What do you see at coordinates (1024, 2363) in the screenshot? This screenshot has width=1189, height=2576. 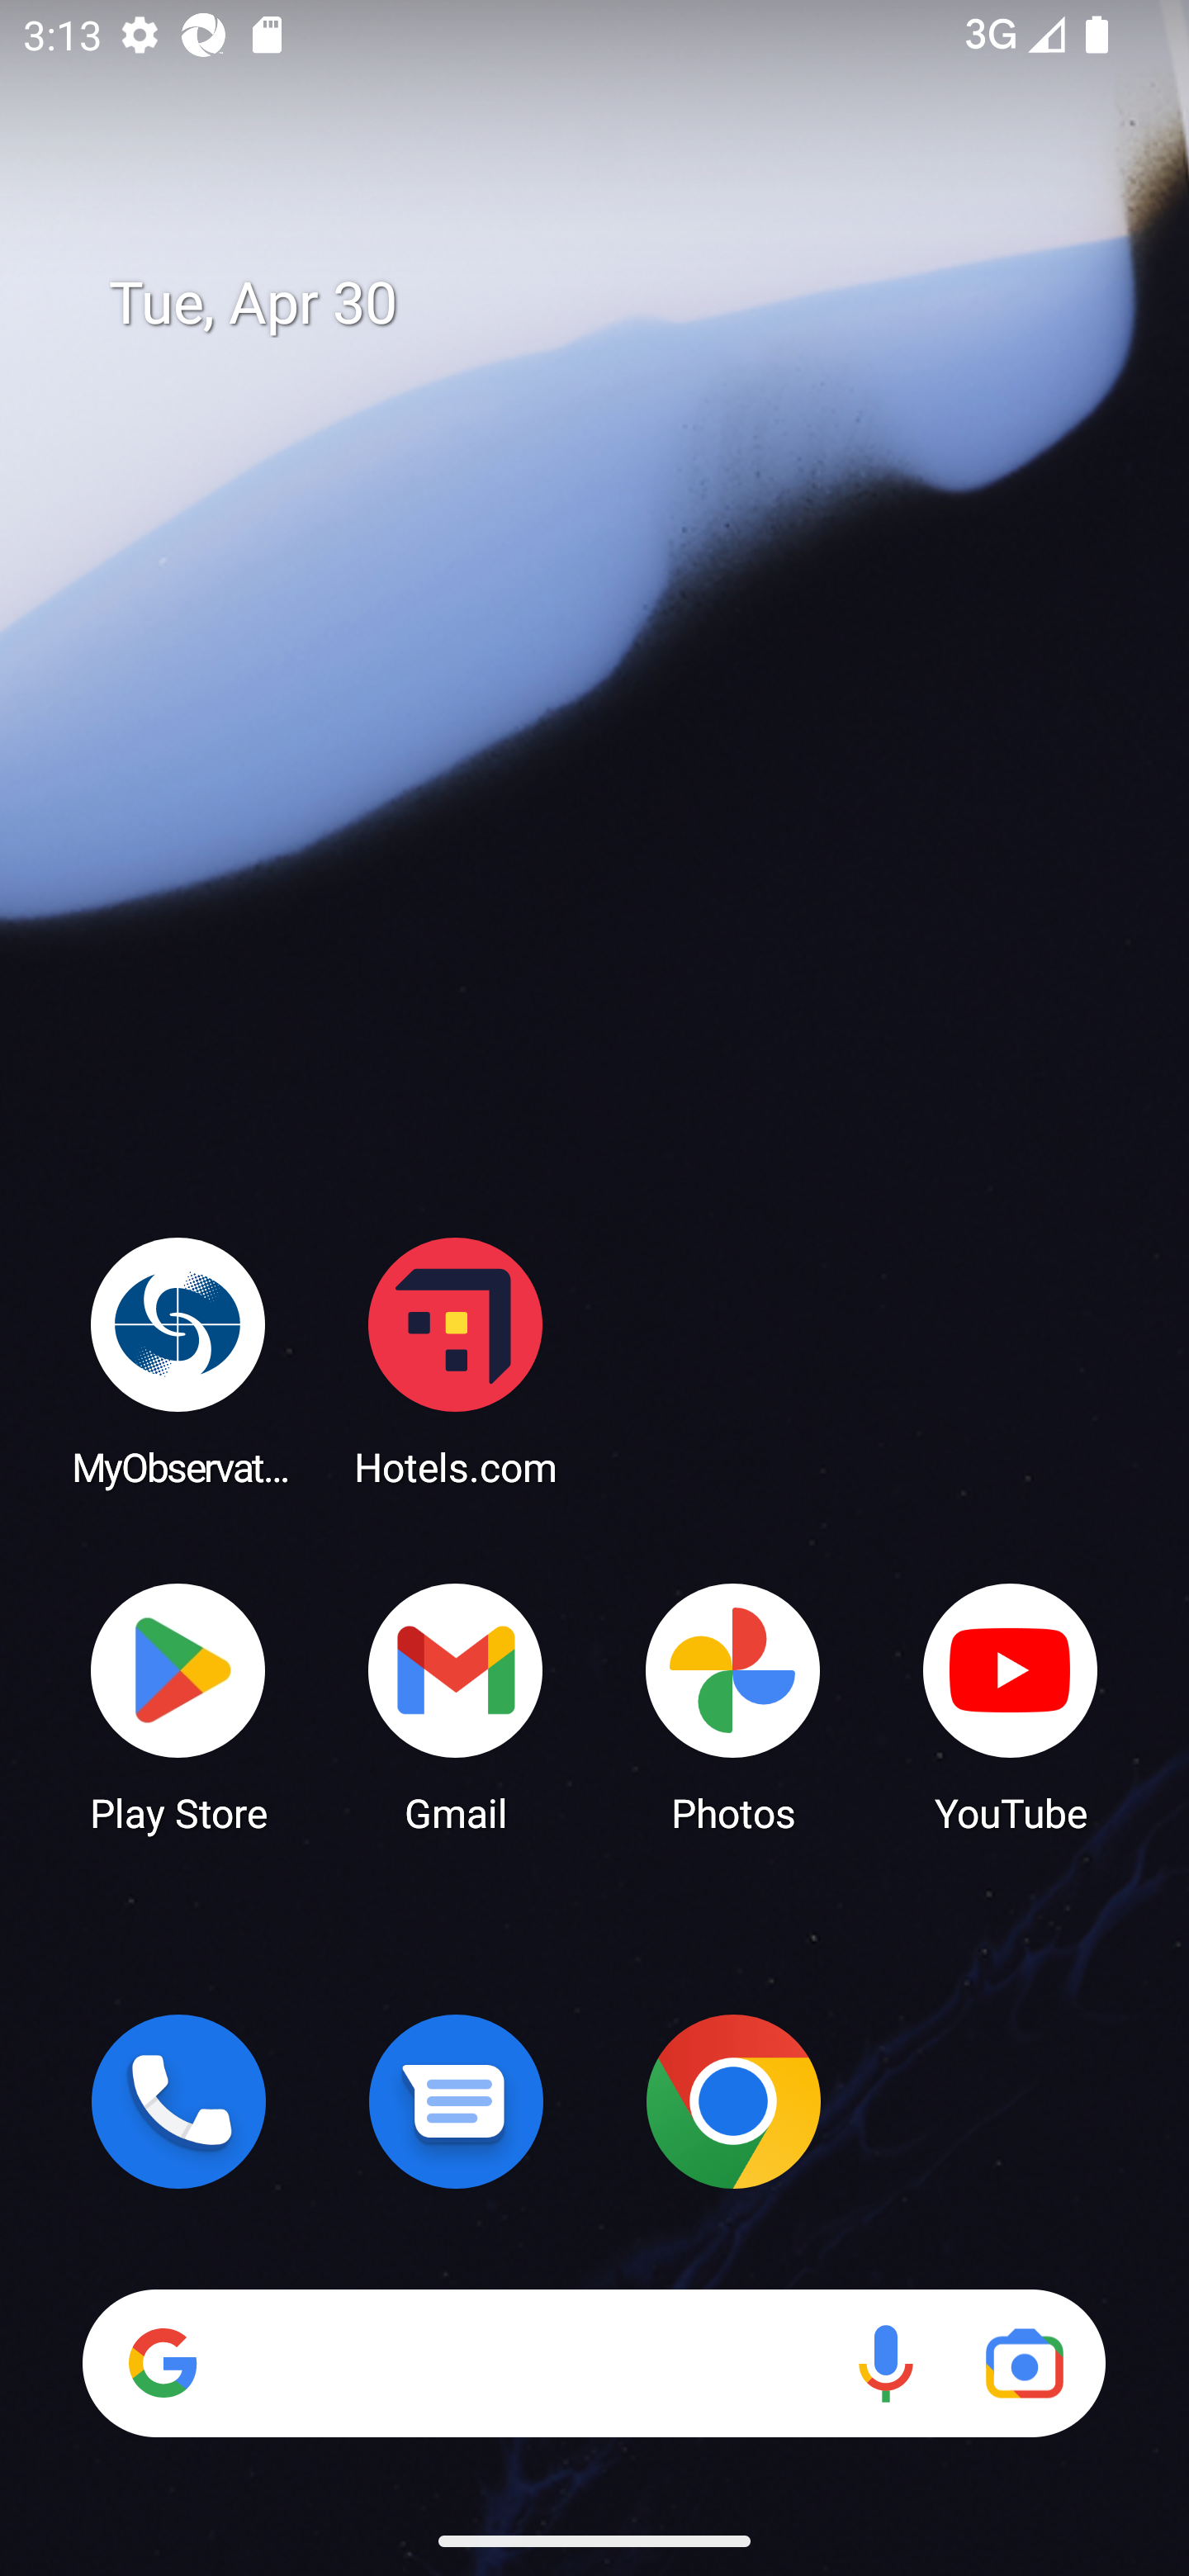 I see `Google Lens` at bounding box center [1024, 2363].